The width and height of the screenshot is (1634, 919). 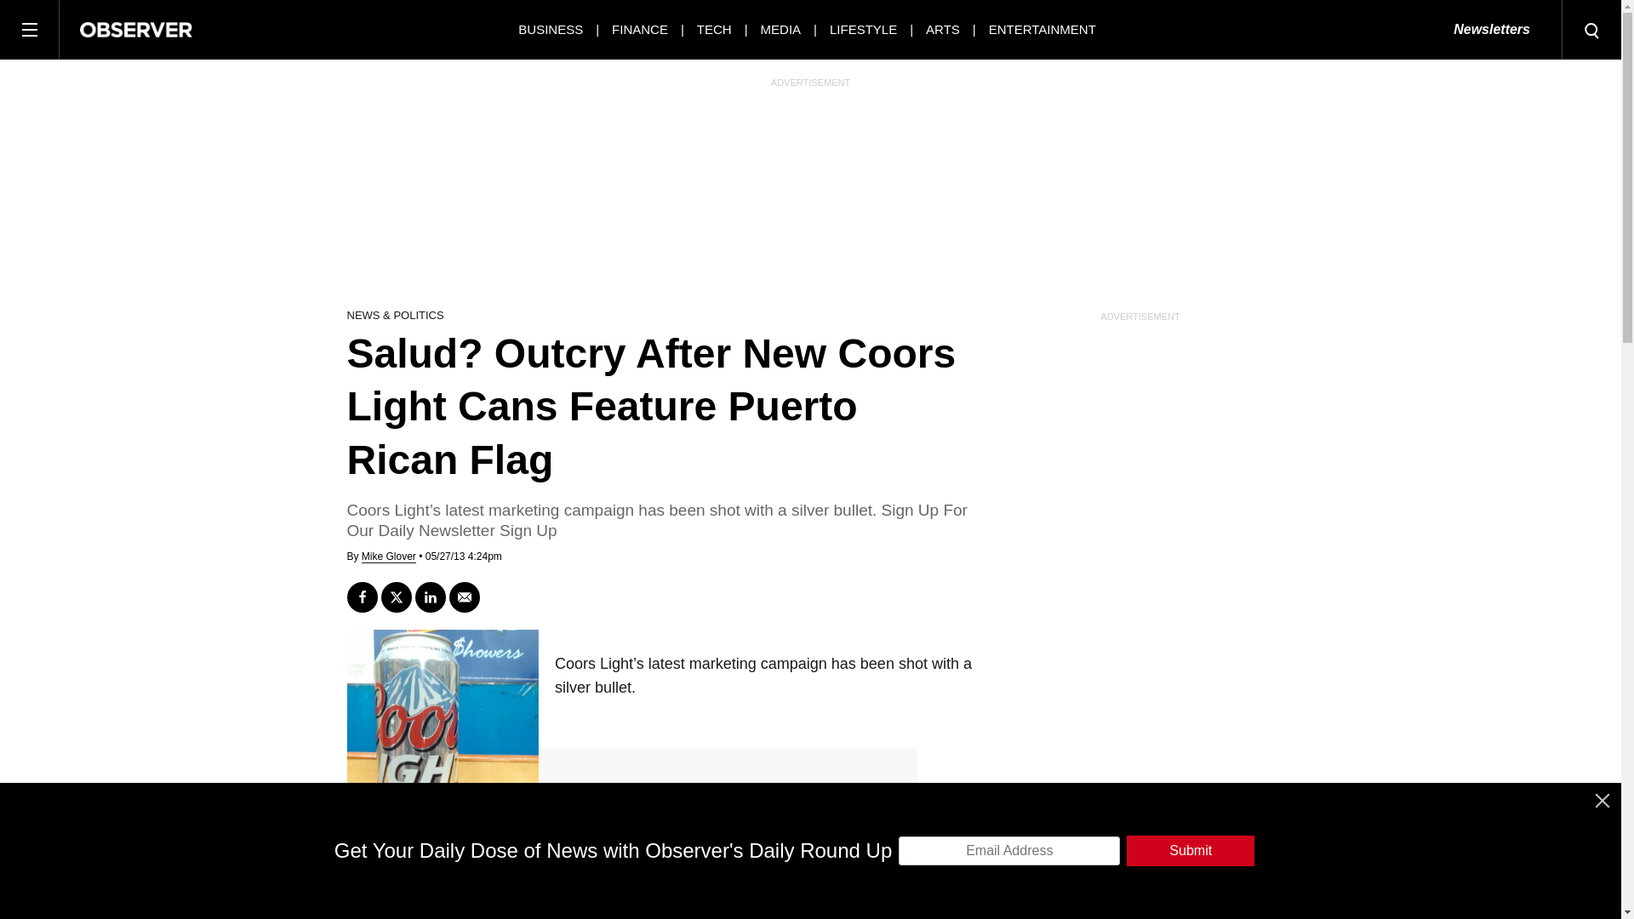 I want to click on View All Posts by Mike Glover, so click(x=388, y=557).